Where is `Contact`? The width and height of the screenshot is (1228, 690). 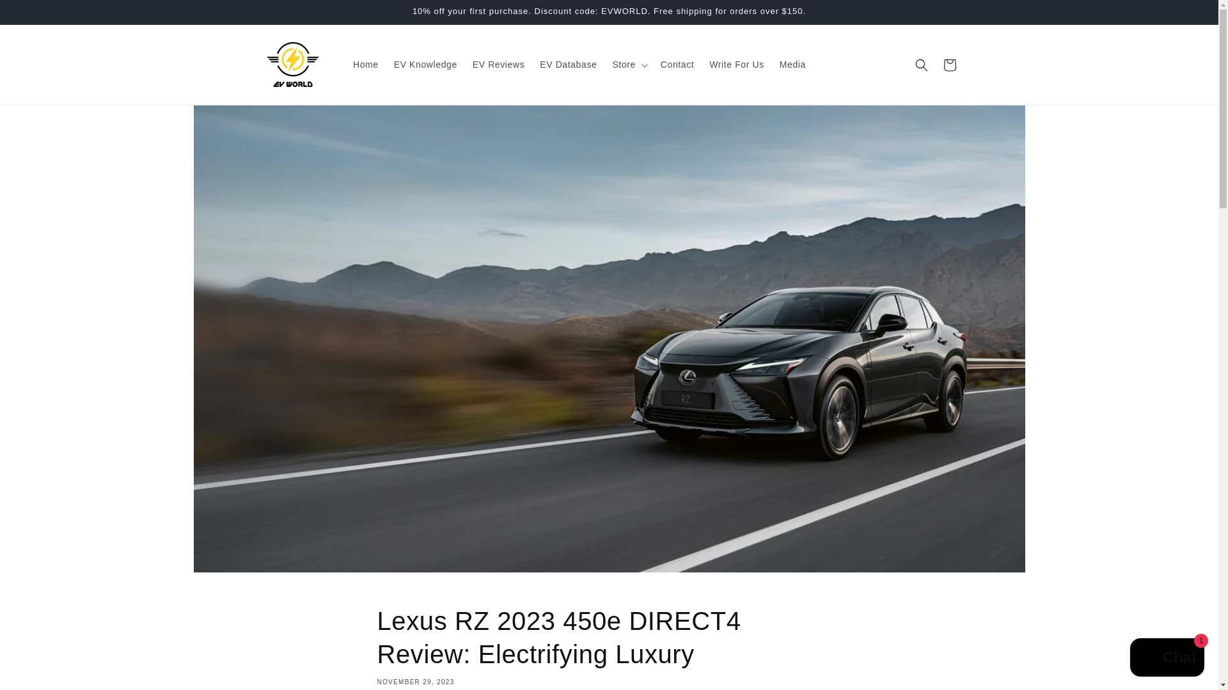 Contact is located at coordinates (677, 64).